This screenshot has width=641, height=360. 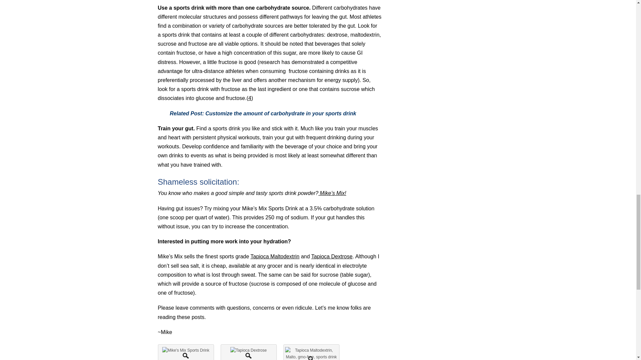 I want to click on Tapioca Maltodextrin, so click(x=275, y=256).